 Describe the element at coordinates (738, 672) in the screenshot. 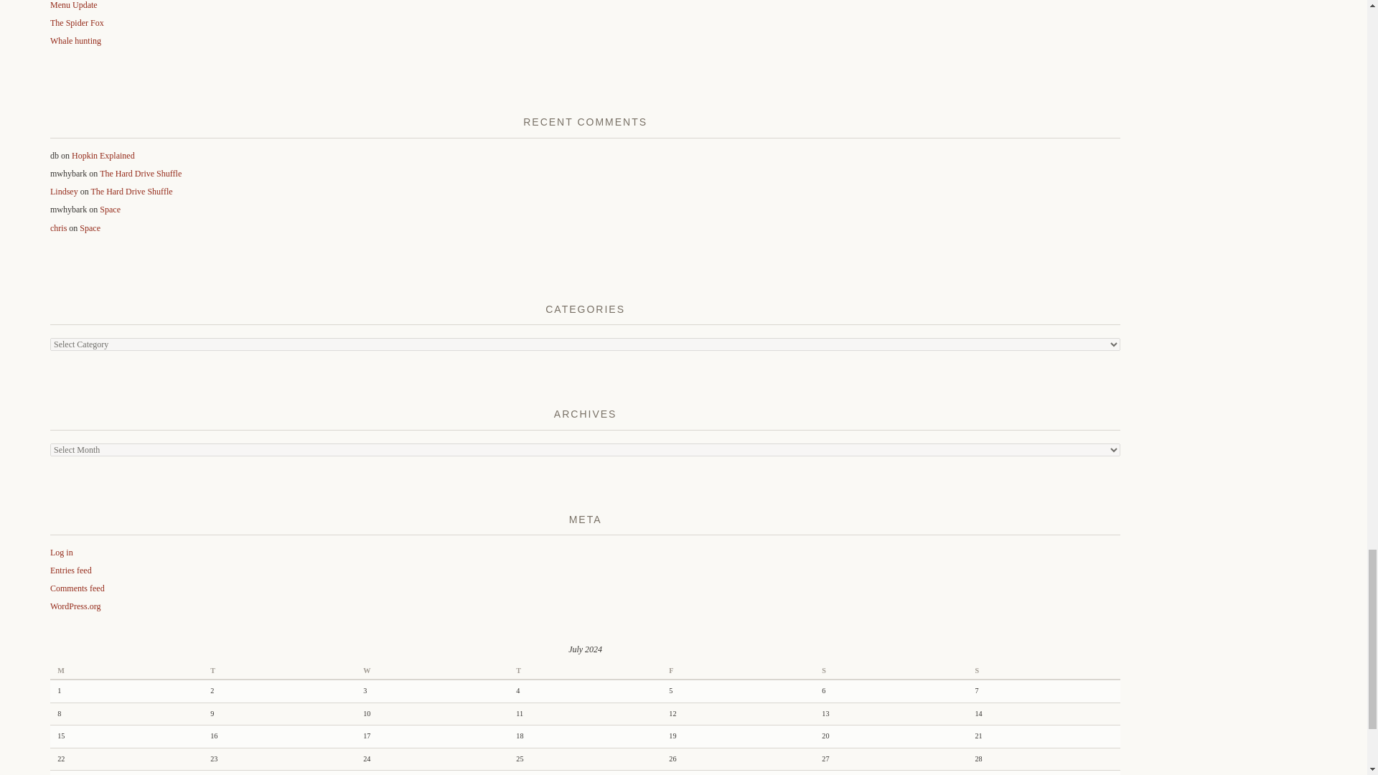

I see `Friday` at that location.